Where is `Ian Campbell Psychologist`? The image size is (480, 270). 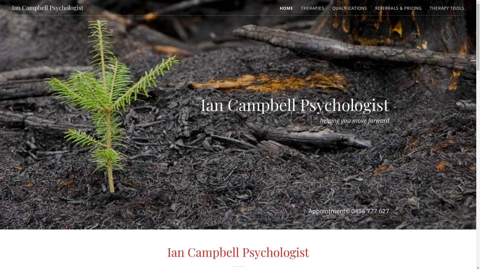 Ian Campbell Psychologist is located at coordinates (48, 8).